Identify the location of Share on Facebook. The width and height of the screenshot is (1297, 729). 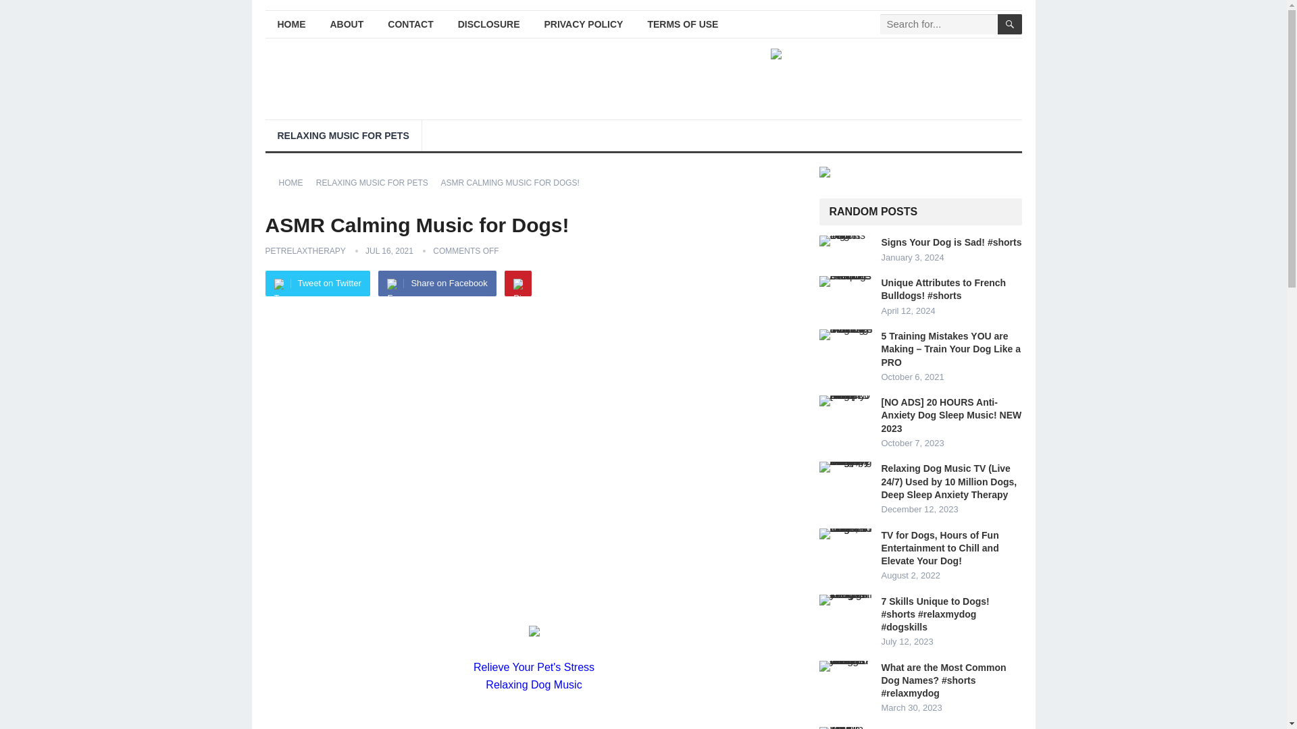
(436, 283).